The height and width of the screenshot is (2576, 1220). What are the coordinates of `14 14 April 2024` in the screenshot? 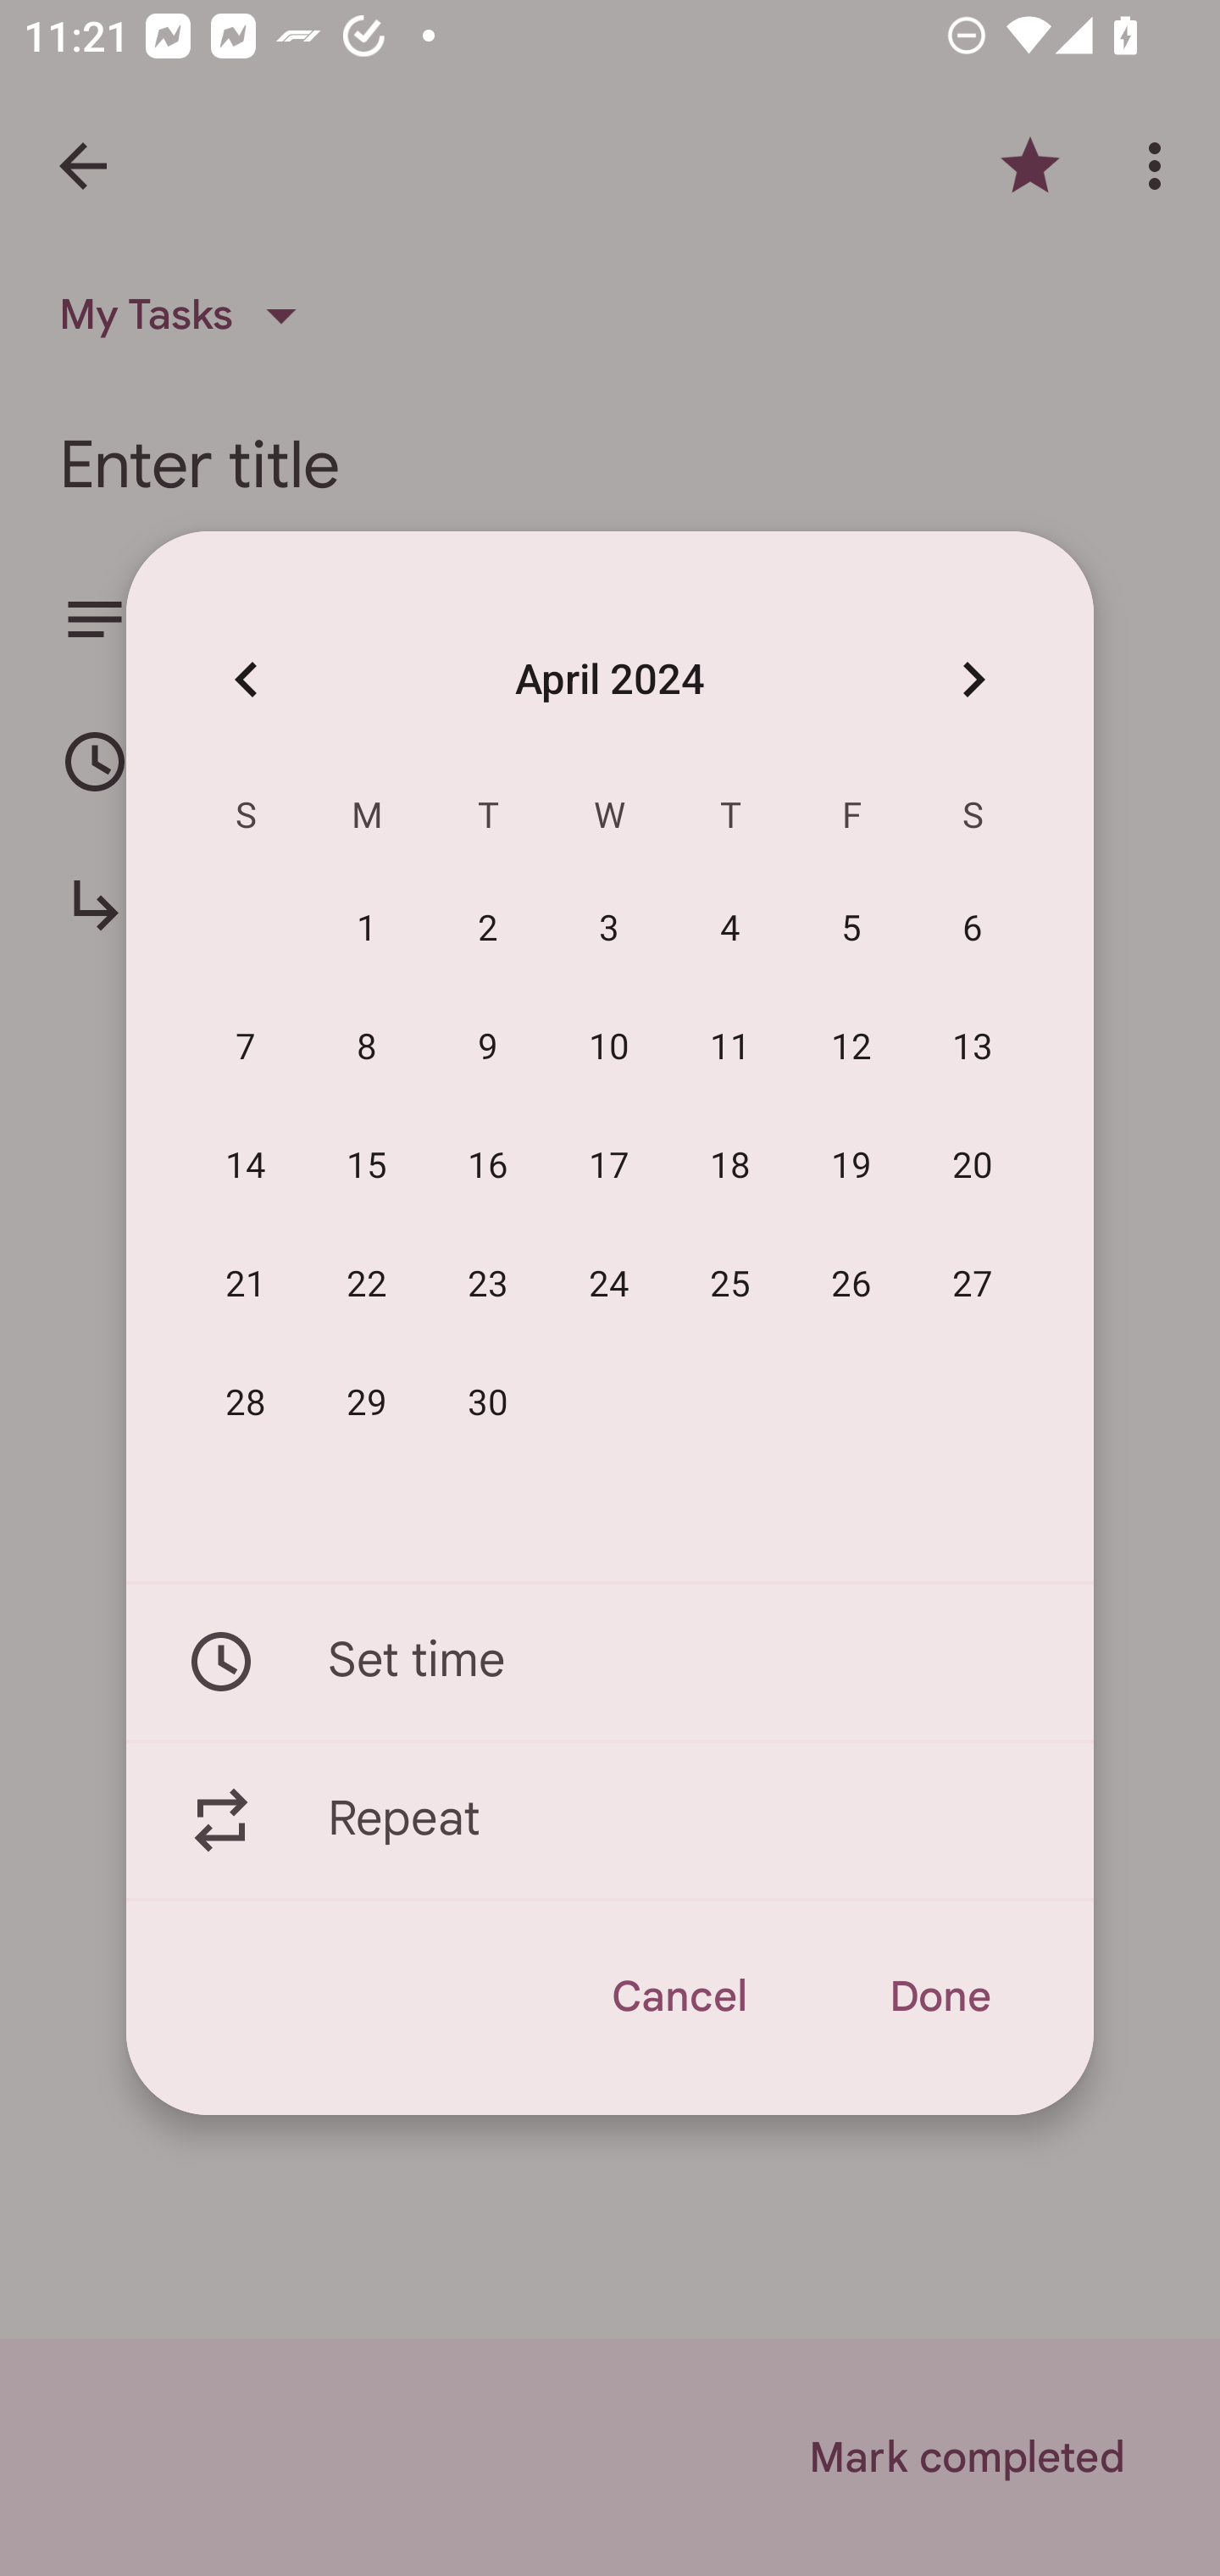 It's located at (246, 1167).